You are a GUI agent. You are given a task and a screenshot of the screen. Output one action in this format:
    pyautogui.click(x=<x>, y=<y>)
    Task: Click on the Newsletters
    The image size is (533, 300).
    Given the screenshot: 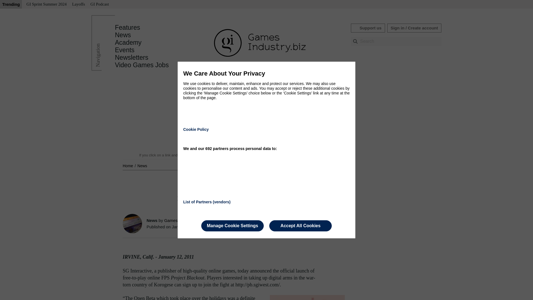 What is the action you would take?
    pyautogui.click(x=132, y=57)
    